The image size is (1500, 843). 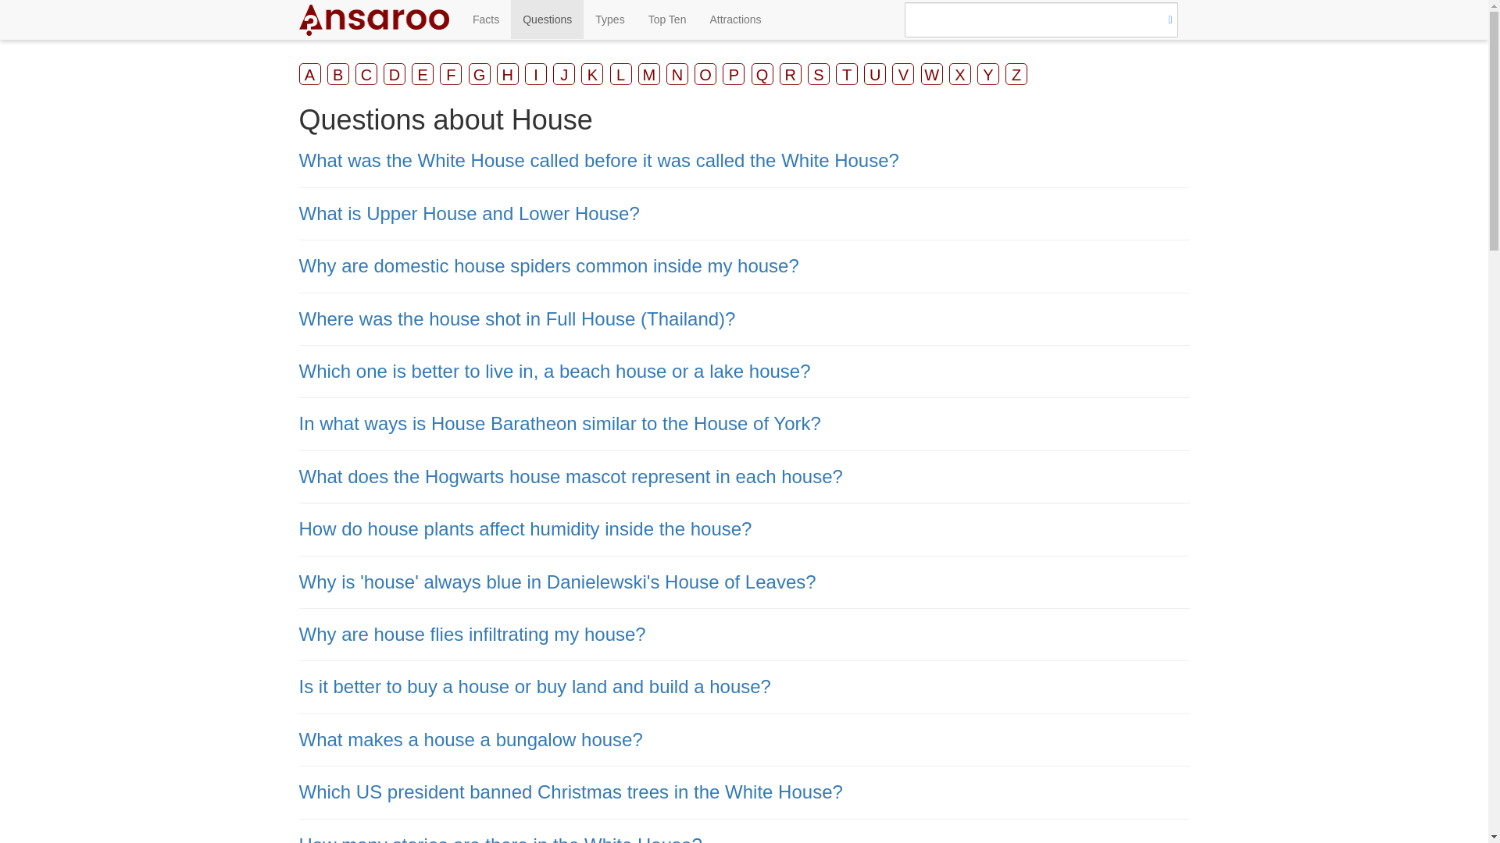 I want to click on Top Ten, so click(x=667, y=19).